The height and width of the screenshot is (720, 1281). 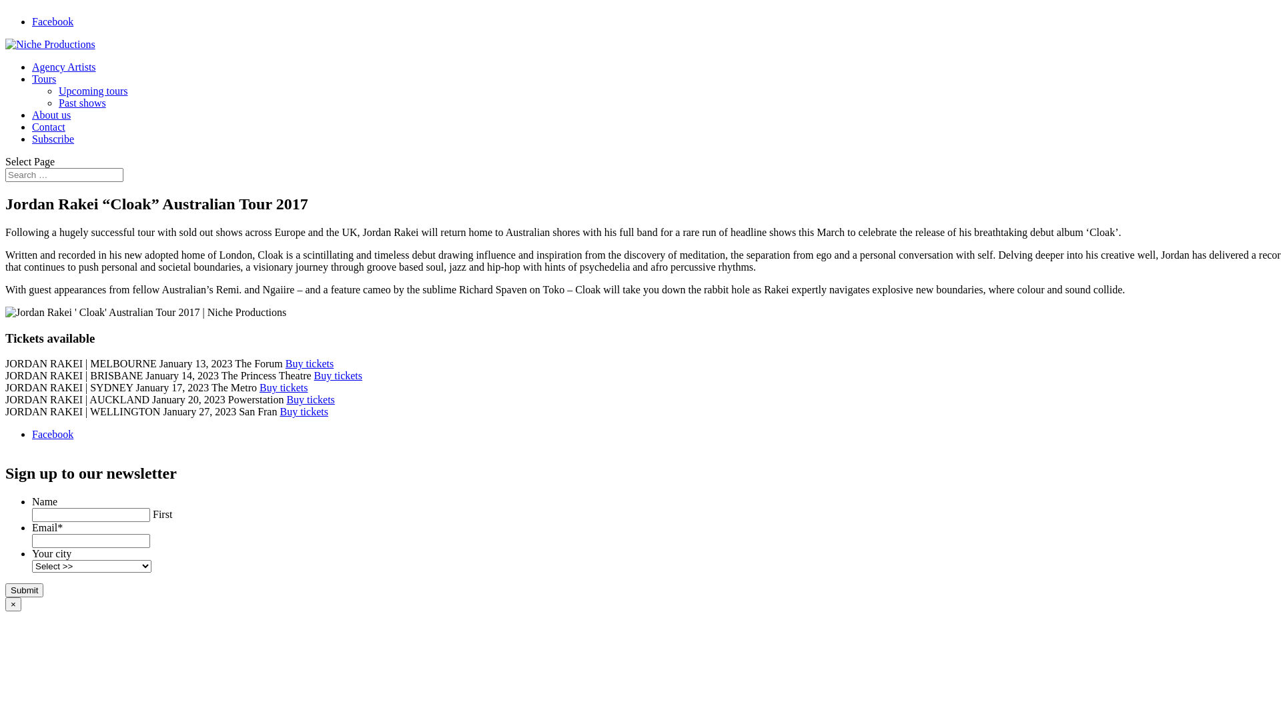 What do you see at coordinates (304, 412) in the screenshot?
I see `Buy tickets` at bounding box center [304, 412].